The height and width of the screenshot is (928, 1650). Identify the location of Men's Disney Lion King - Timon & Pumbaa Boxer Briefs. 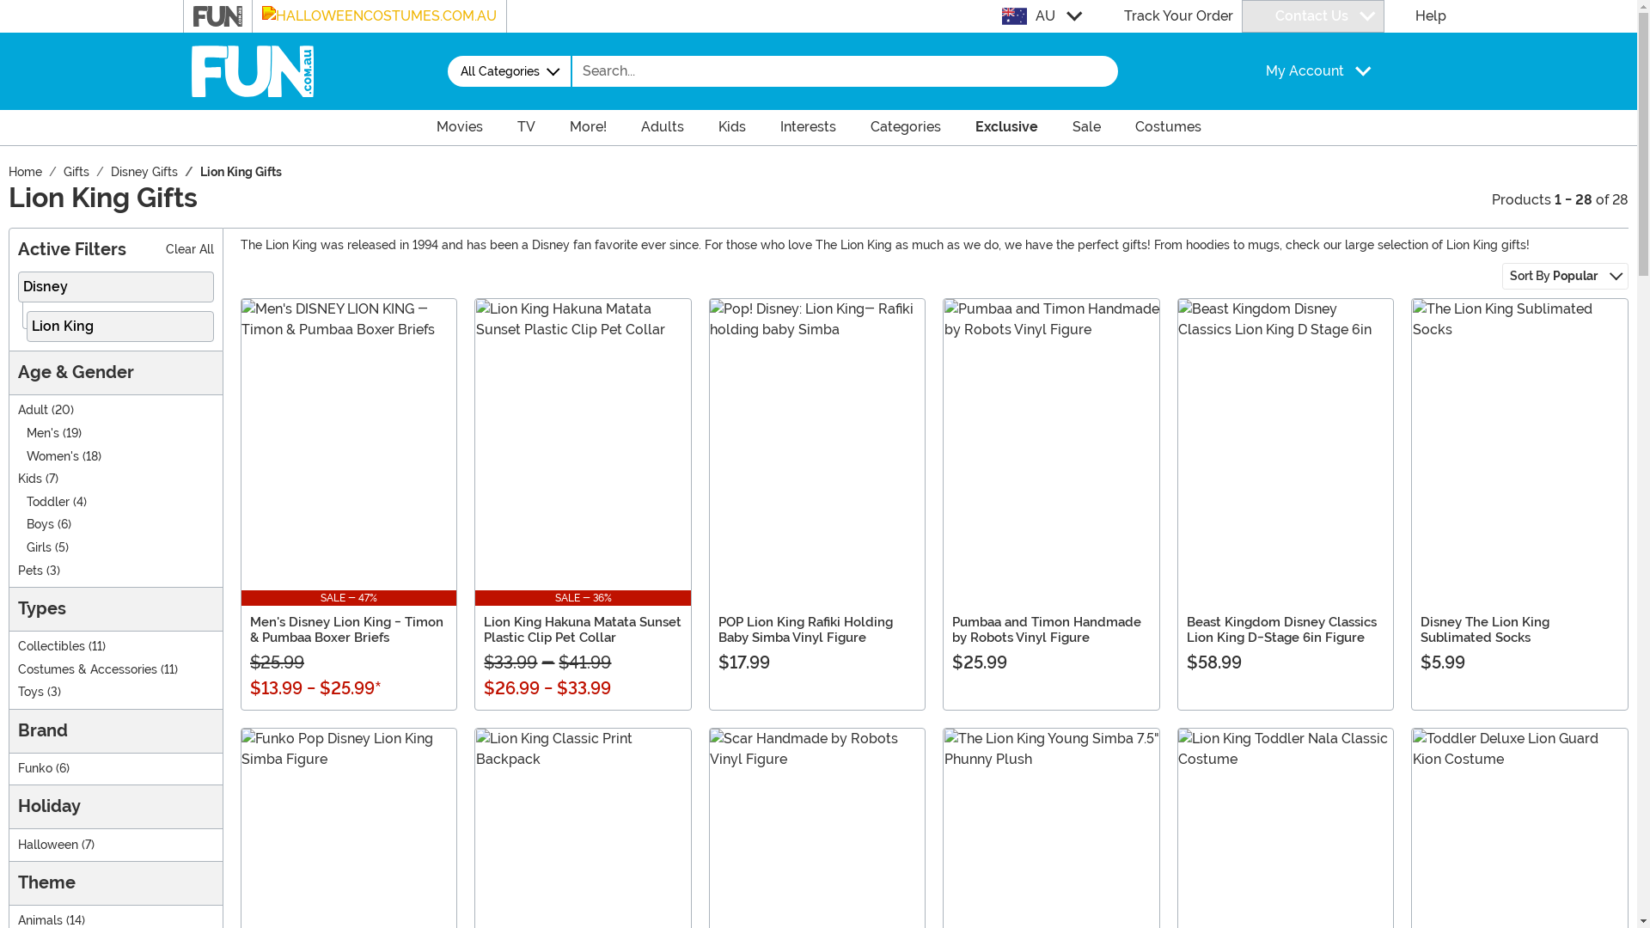
(347, 630).